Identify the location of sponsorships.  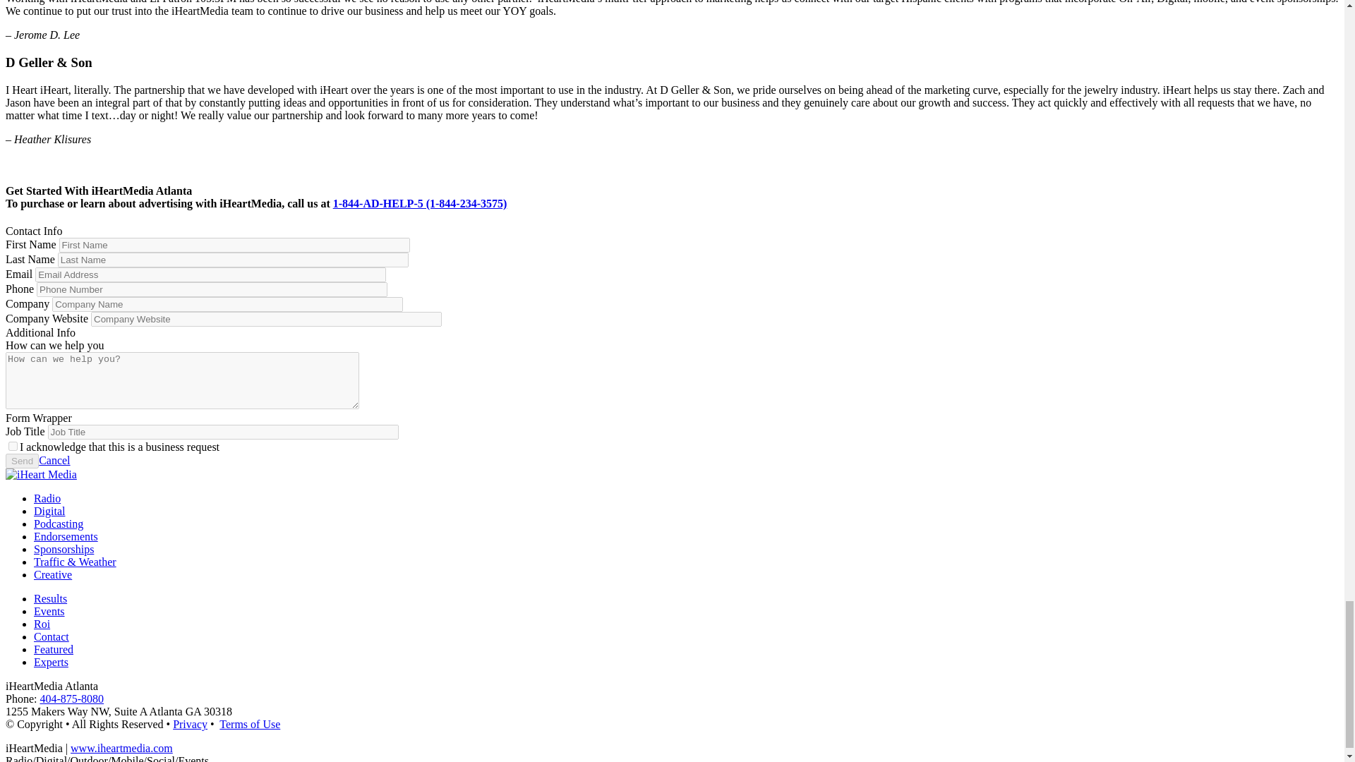
(64, 549).